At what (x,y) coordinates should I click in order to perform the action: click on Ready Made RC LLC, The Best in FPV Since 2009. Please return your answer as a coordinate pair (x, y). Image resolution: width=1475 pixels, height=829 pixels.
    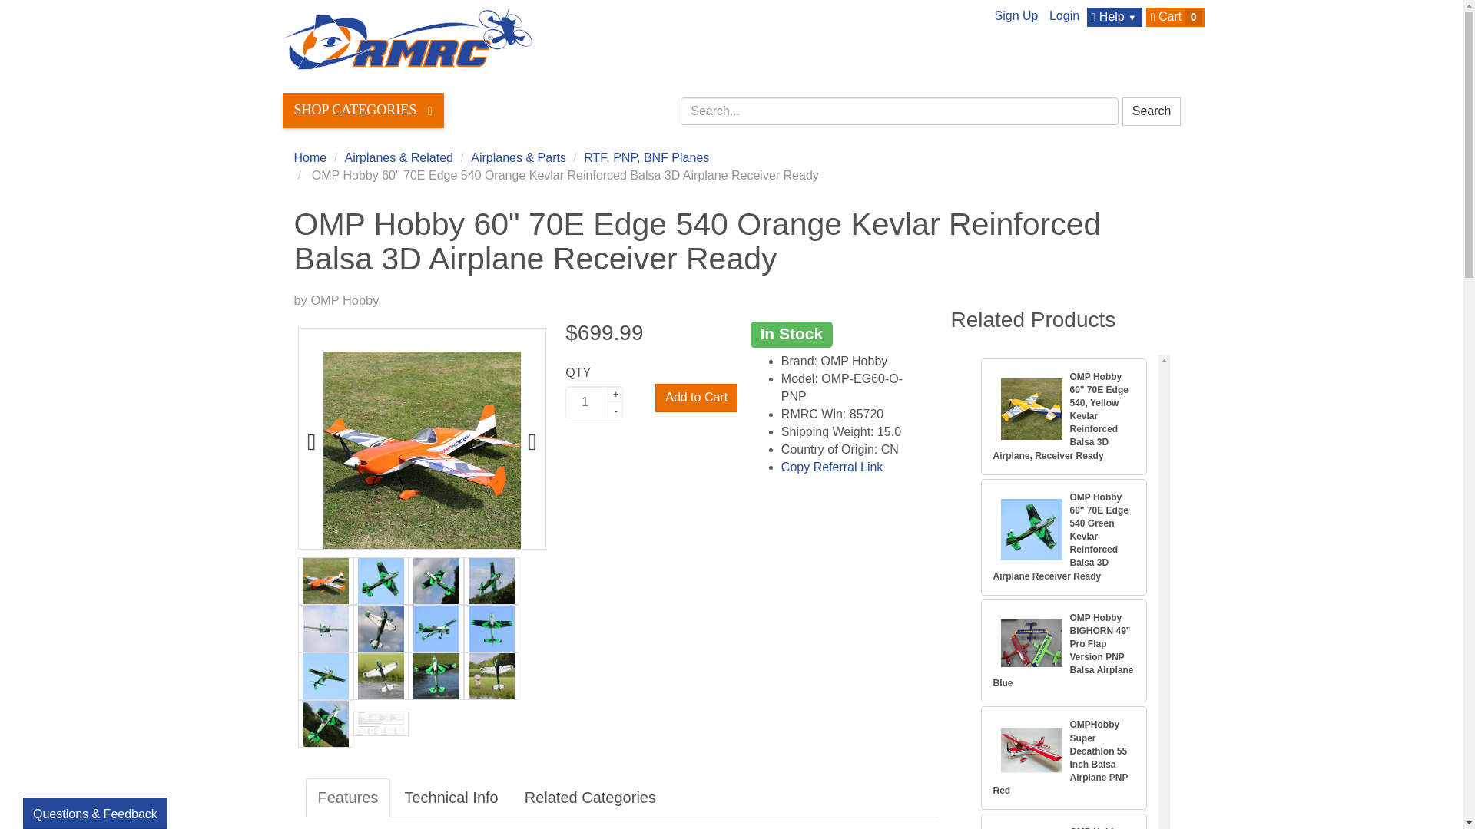
    Looking at the image, I should click on (407, 38).